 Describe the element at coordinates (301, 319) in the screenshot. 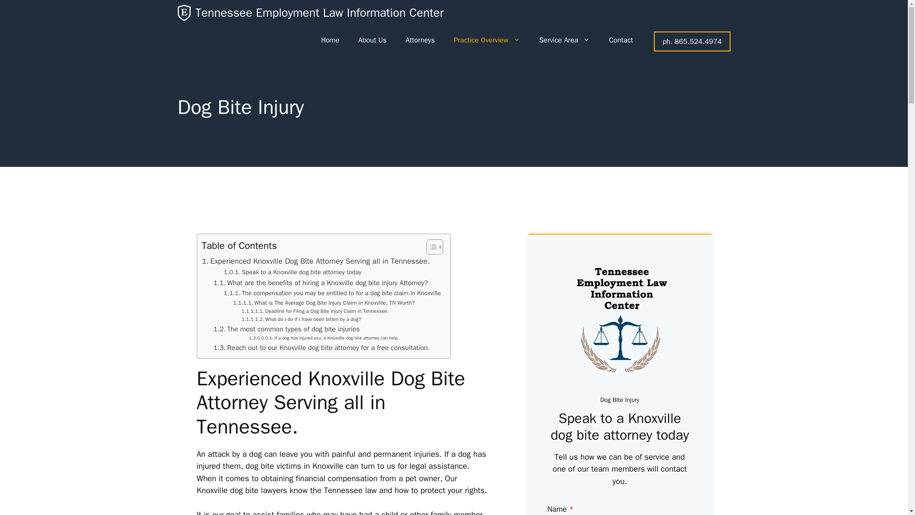

I see `What do I do if I have been bitten by a dog?` at that location.